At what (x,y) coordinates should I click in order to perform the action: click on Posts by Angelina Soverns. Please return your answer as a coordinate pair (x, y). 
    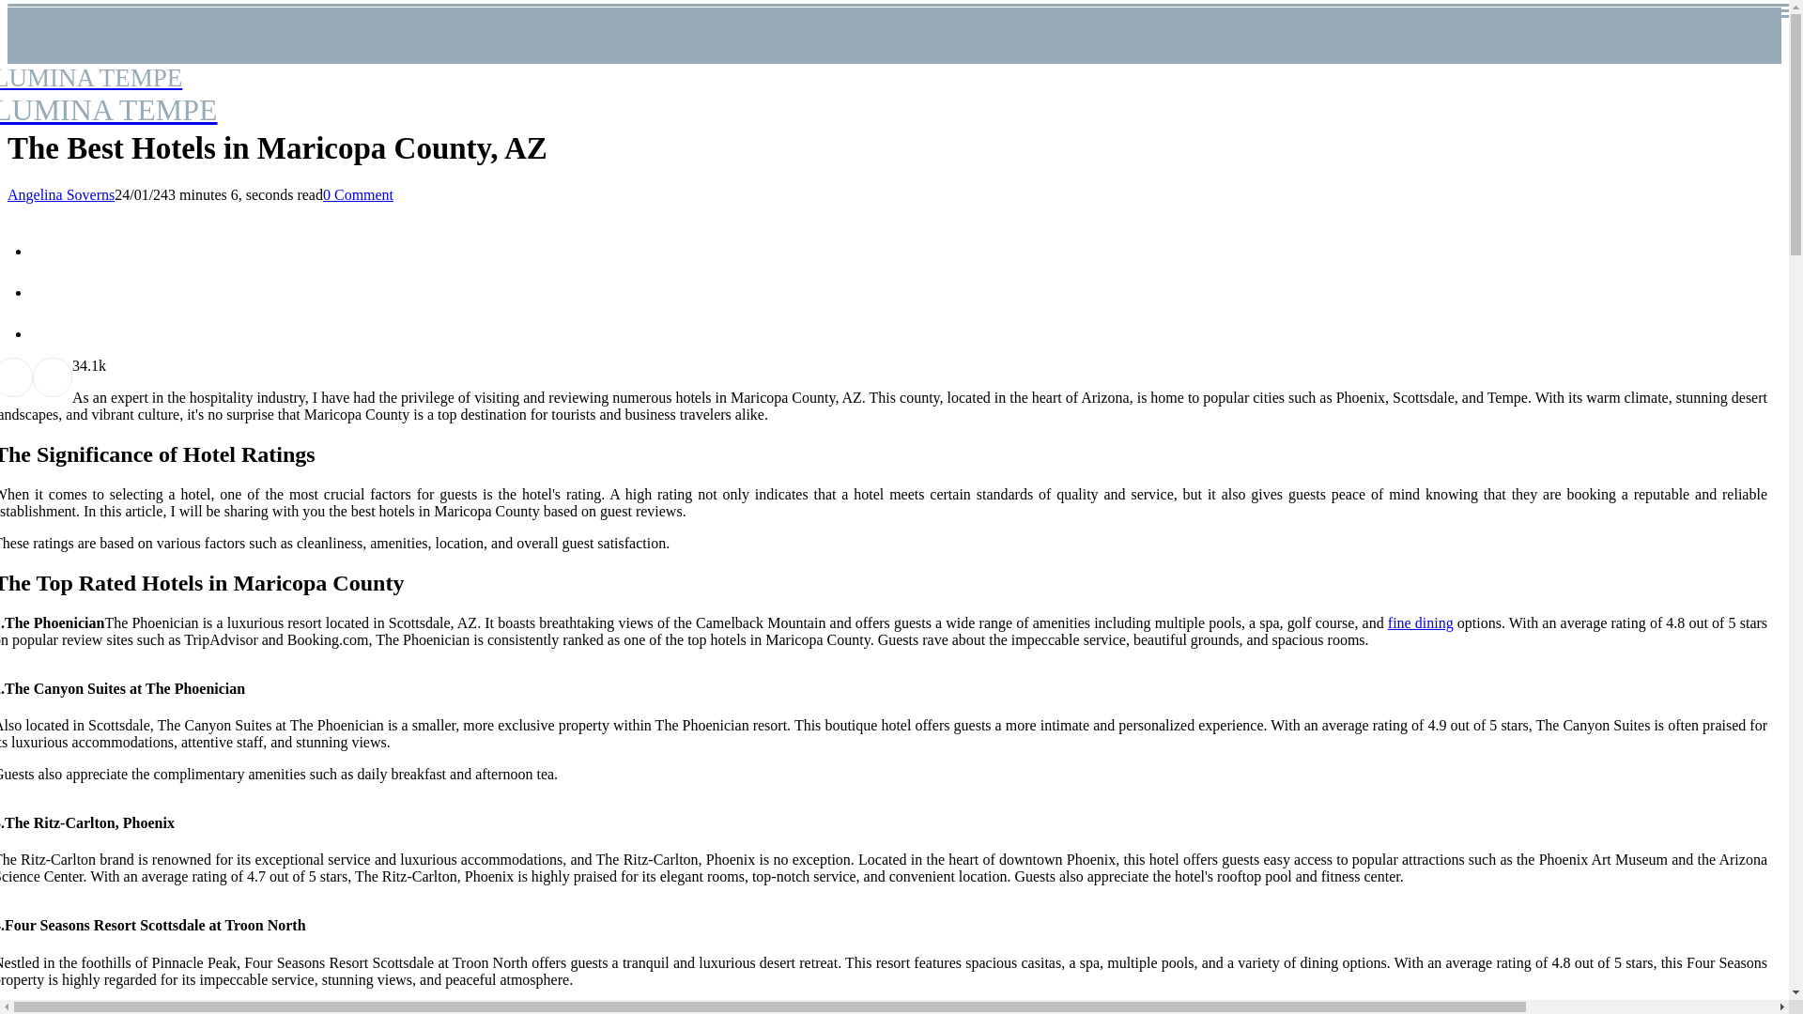
    Looking at the image, I should click on (109, 96).